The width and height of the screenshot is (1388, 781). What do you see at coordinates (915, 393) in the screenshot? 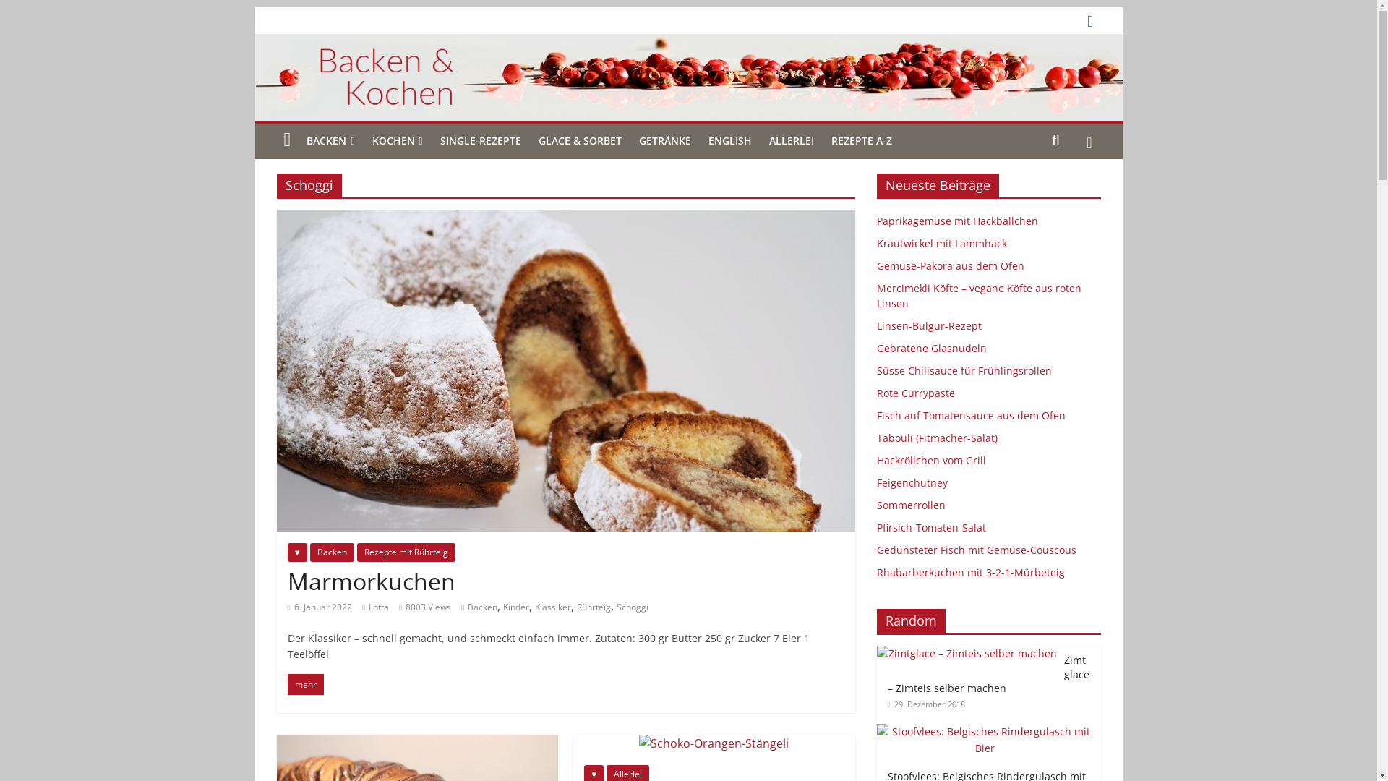
I see `Rote Currypaste` at bounding box center [915, 393].